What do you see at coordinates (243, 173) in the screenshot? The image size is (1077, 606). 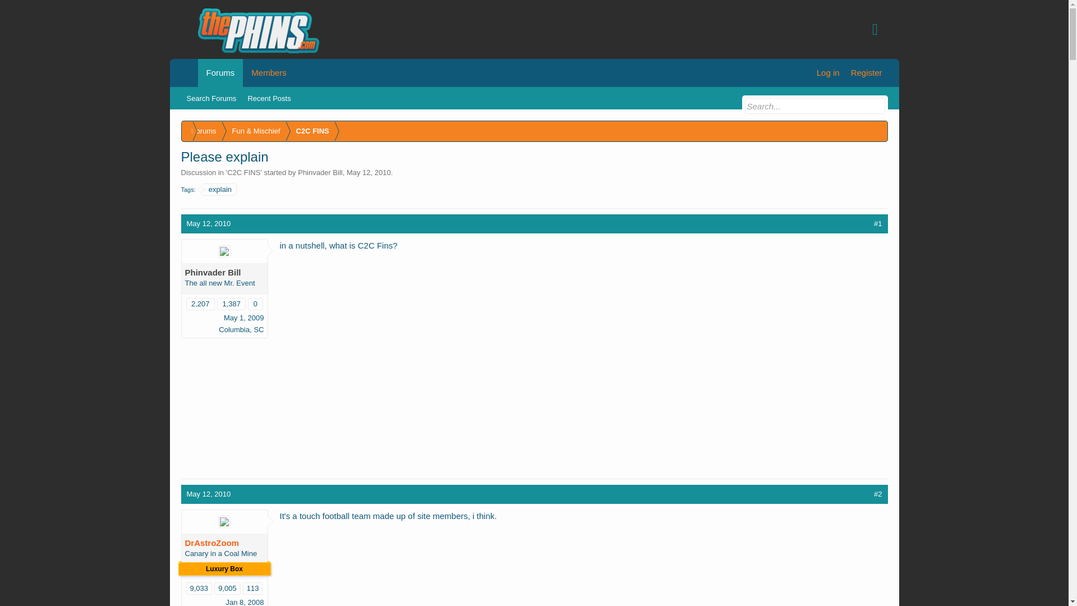 I see `C2C FINS` at bounding box center [243, 173].